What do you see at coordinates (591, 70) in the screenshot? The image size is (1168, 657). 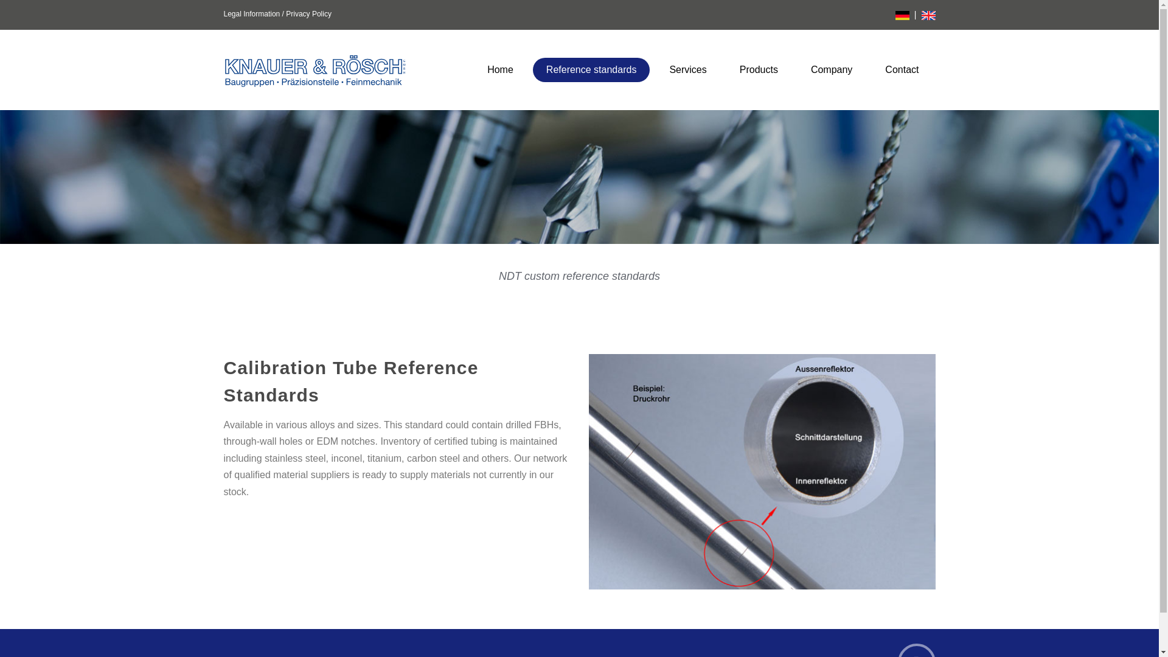 I see `Leistungen` at bounding box center [591, 70].